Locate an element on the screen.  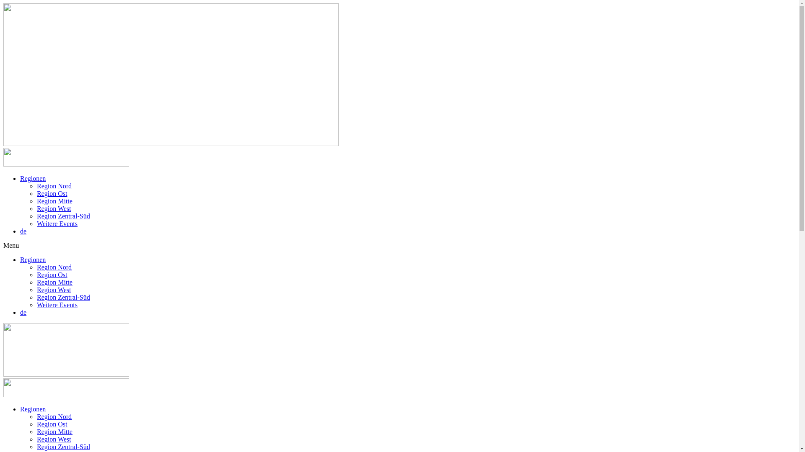
Weitere Events is located at coordinates (57, 223).